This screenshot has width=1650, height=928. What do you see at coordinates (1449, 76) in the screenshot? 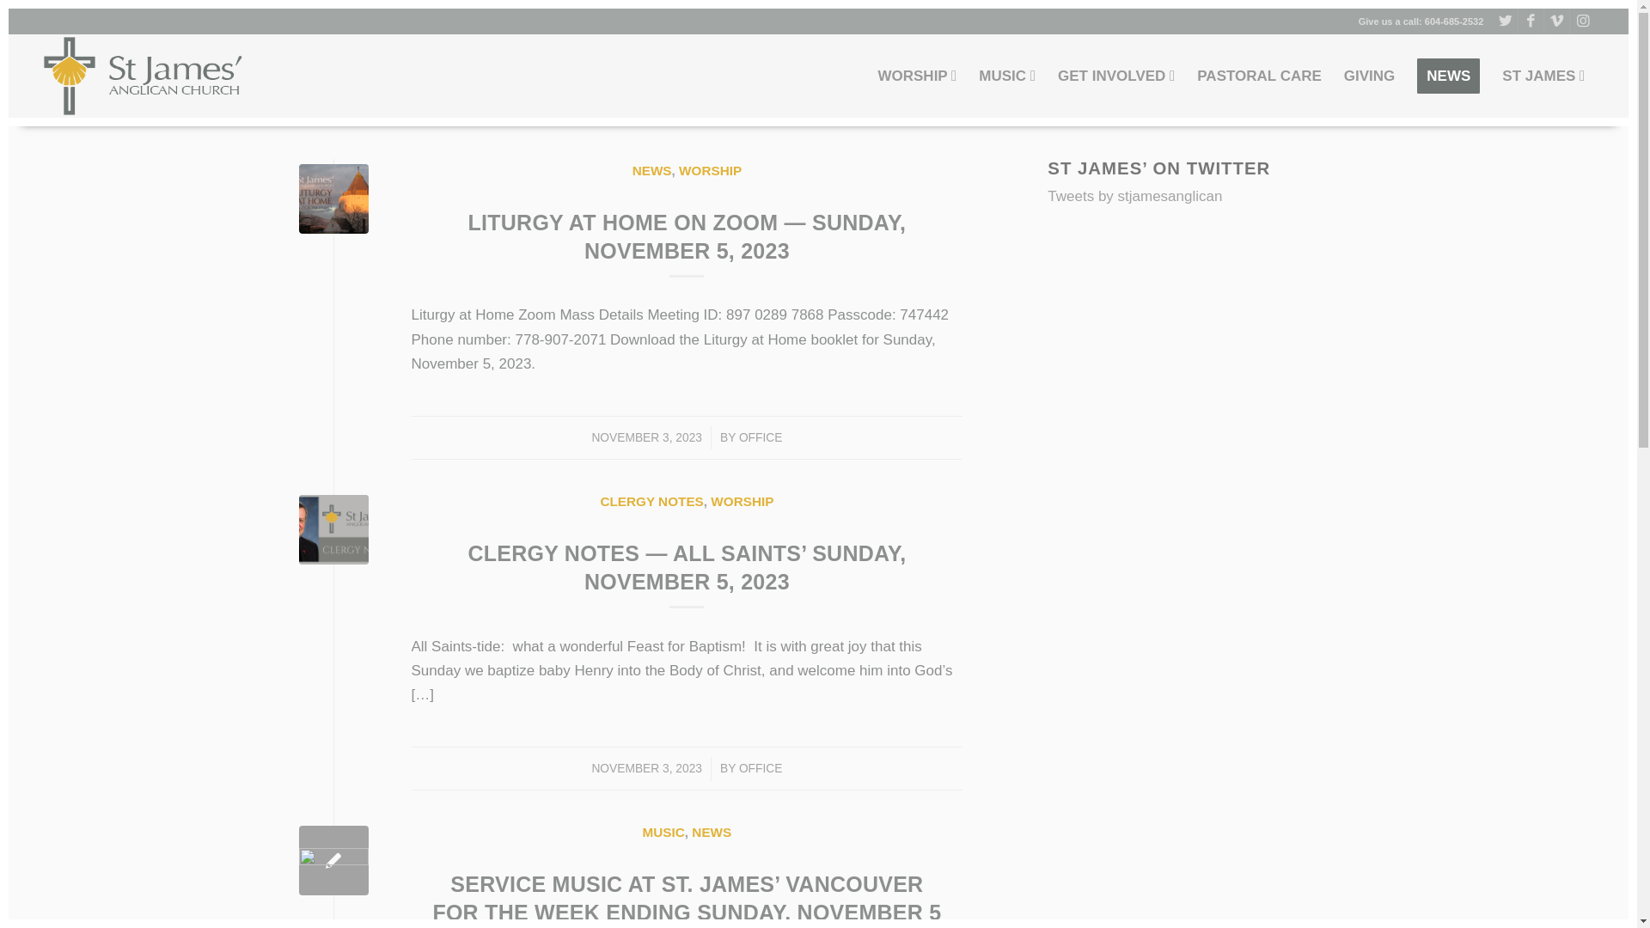
I see `NEWS` at bounding box center [1449, 76].